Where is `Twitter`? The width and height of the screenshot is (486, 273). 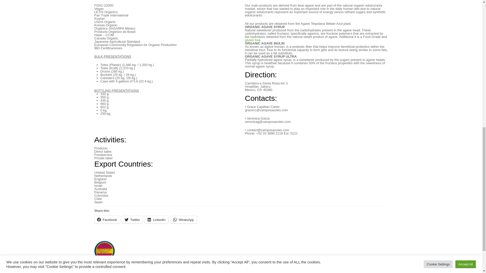
Twitter is located at coordinates (132, 220).